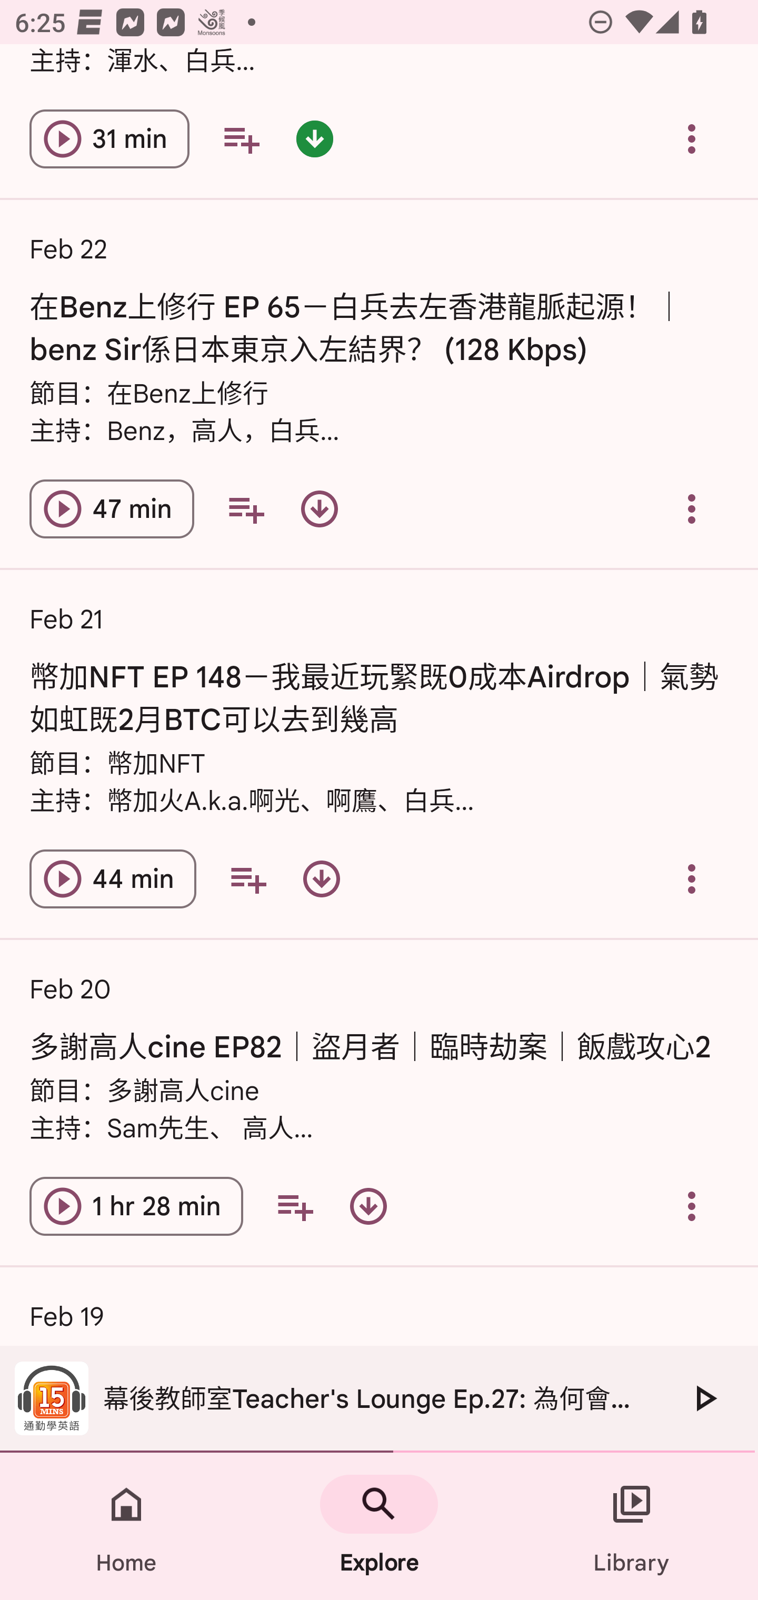 Image resolution: width=758 pixels, height=1600 pixels. Describe the element at coordinates (692, 1206) in the screenshot. I see `Overflow menu` at that location.